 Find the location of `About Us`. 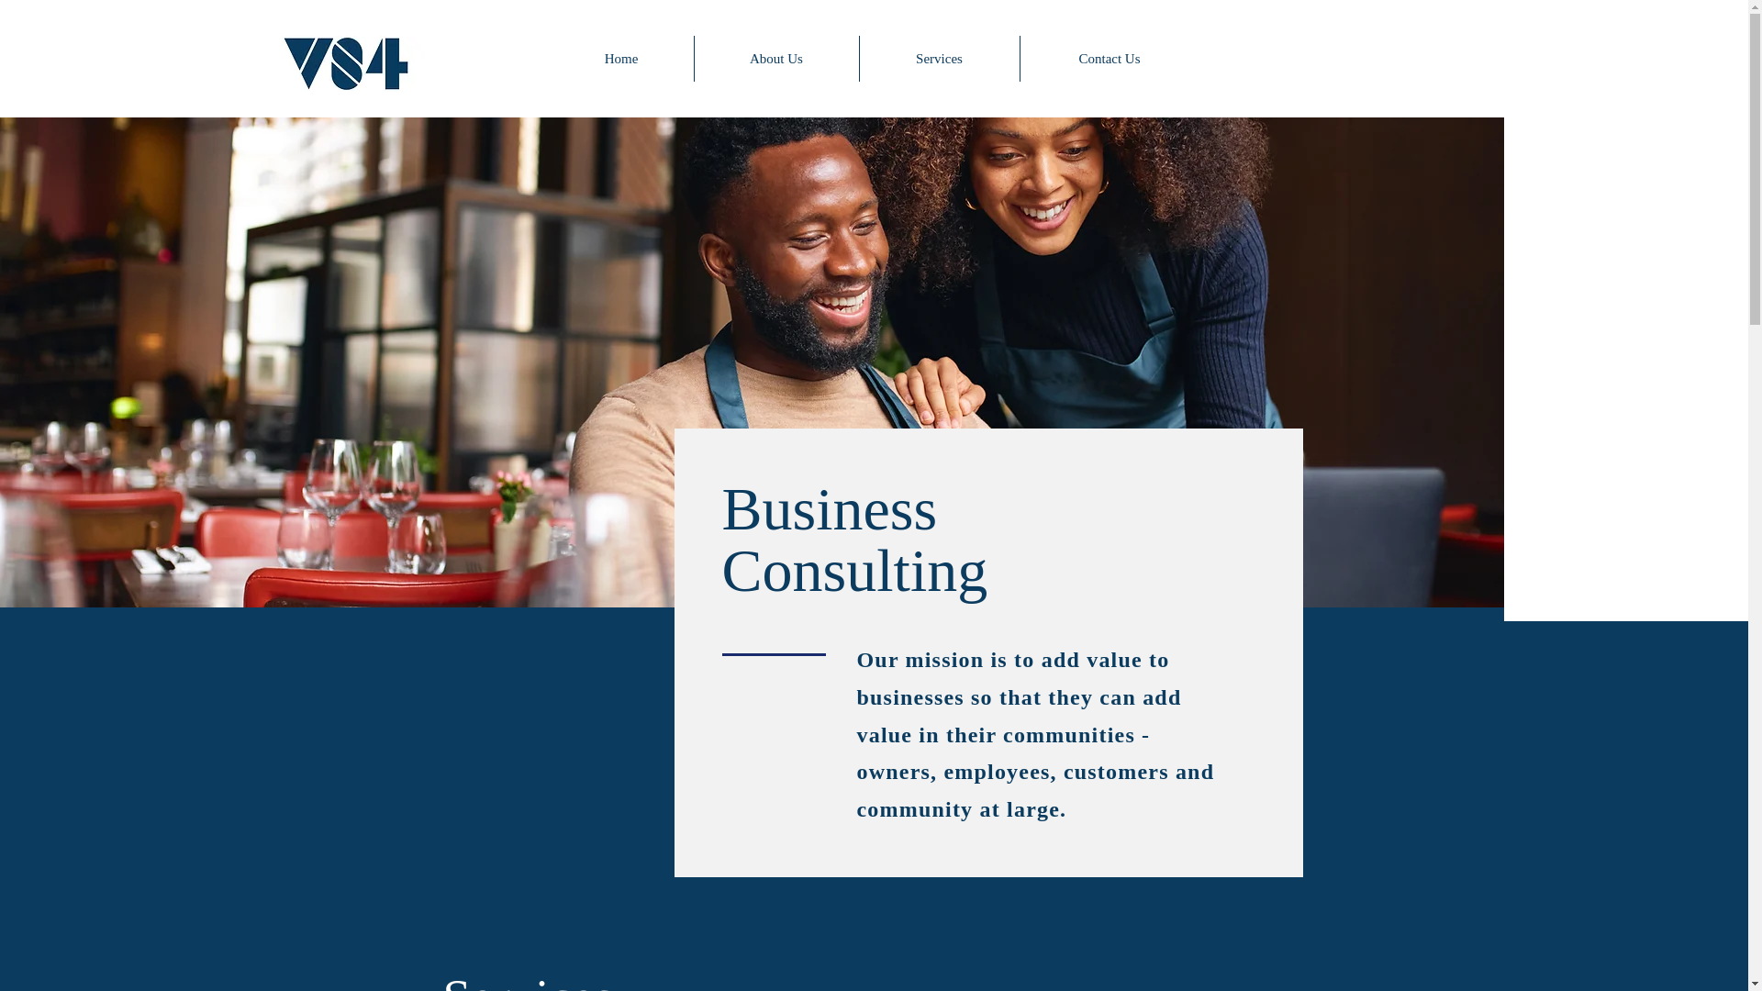

About Us is located at coordinates (776, 58).